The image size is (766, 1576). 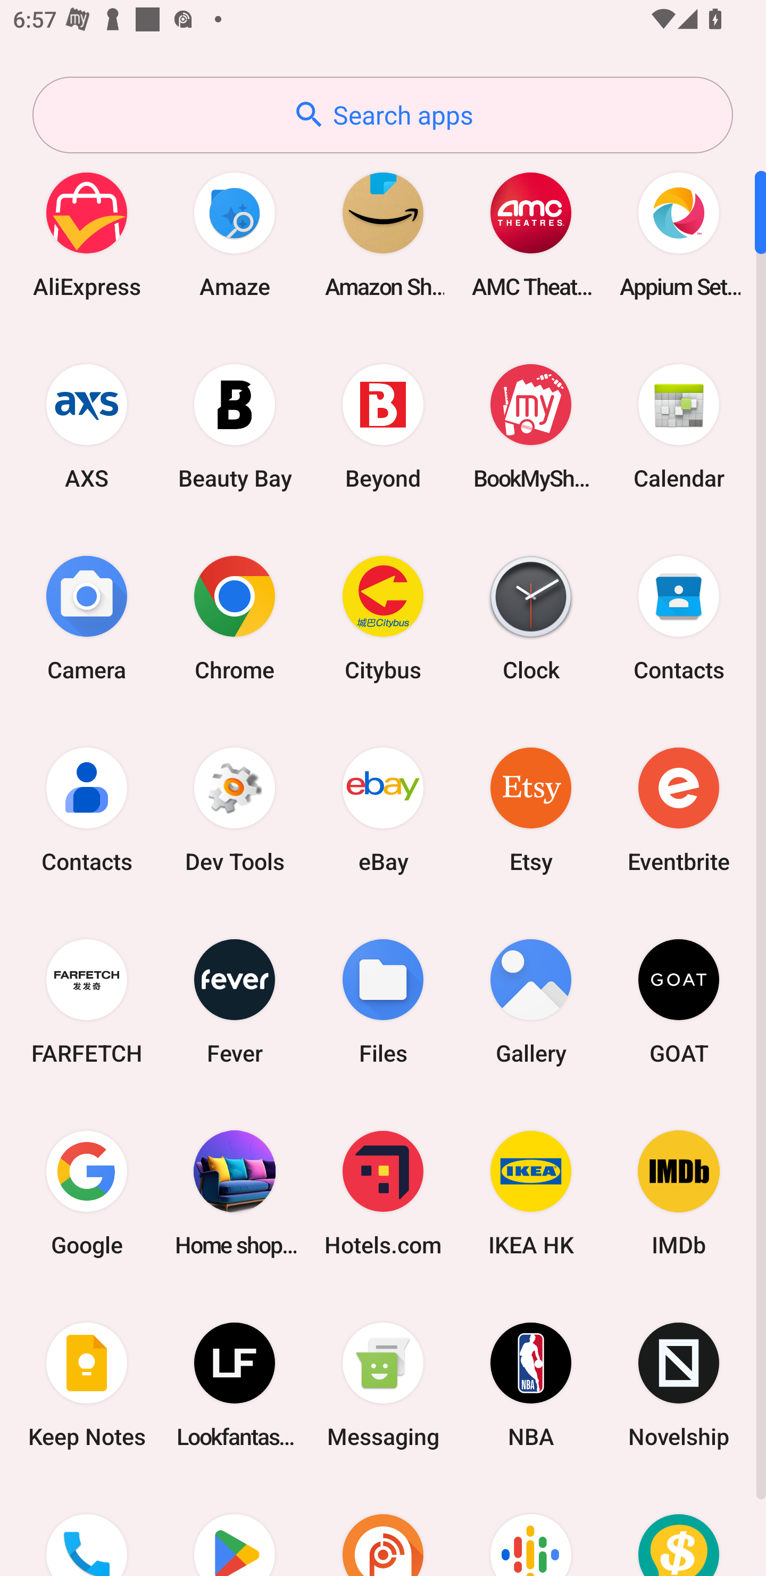 I want to click on Files, so click(x=383, y=1001).